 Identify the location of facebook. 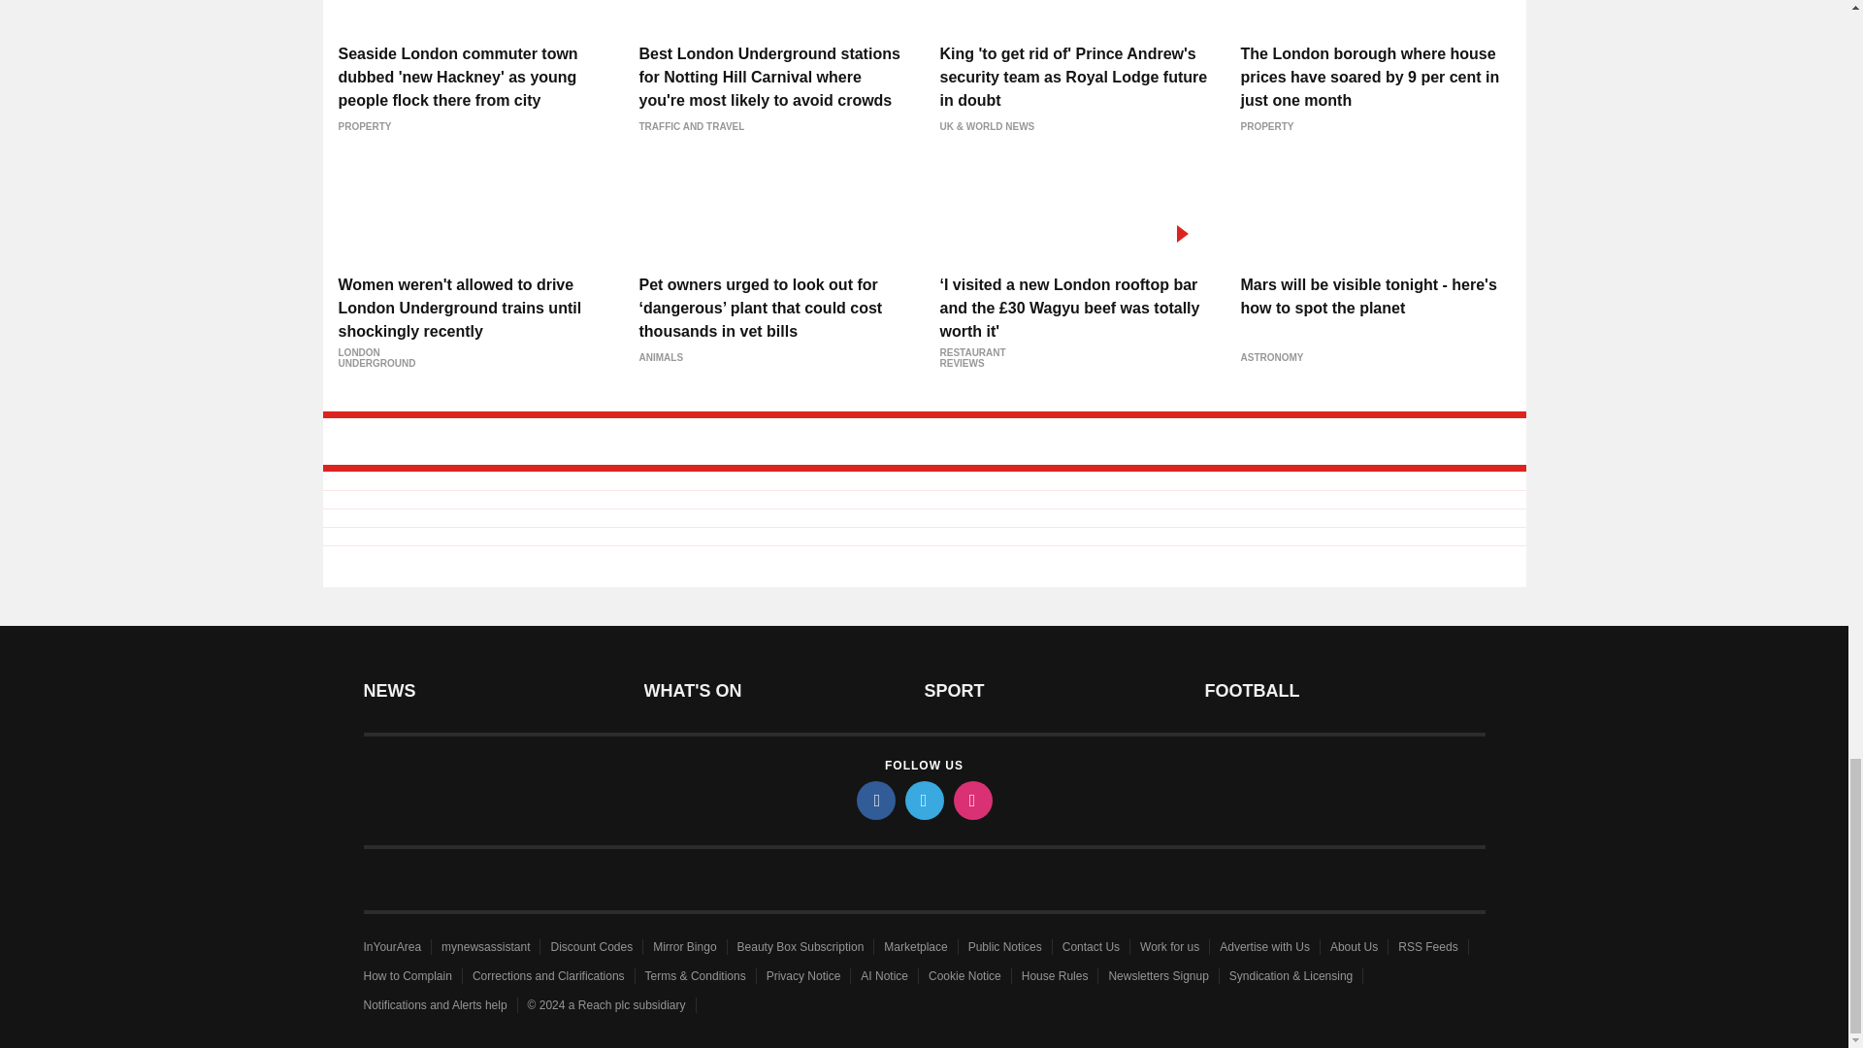
(874, 800).